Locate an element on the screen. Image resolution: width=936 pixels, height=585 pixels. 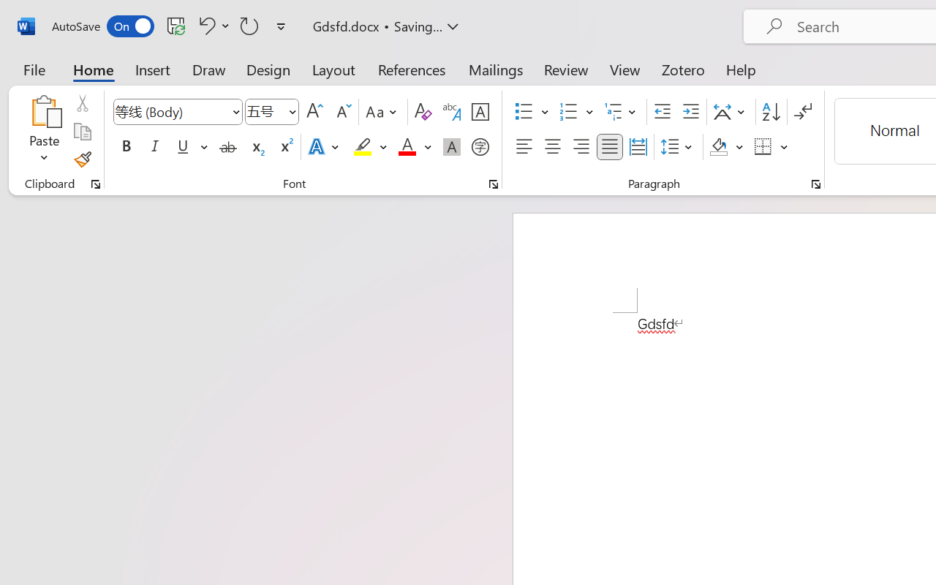
Strikethrough is located at coordinates (228, 147).